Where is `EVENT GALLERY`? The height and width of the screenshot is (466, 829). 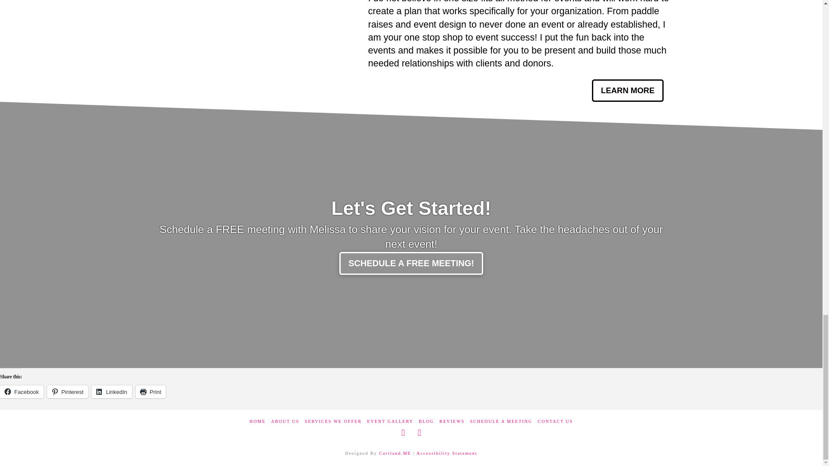 EVENT GALLERY is located at coordinates (390, 421).